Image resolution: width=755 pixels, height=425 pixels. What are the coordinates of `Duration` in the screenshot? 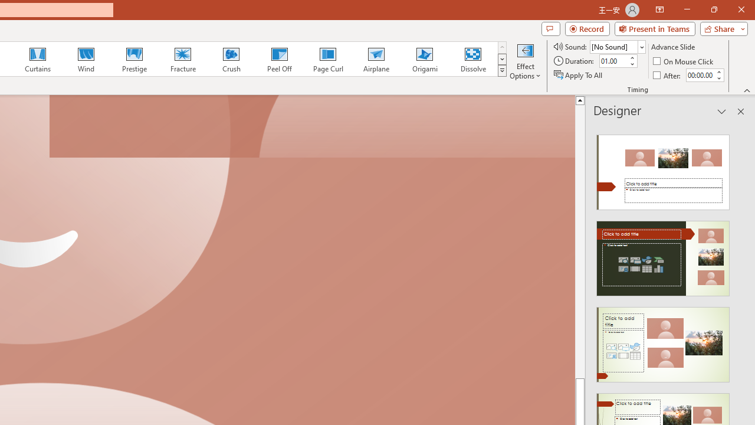 It's located at (613, 61).